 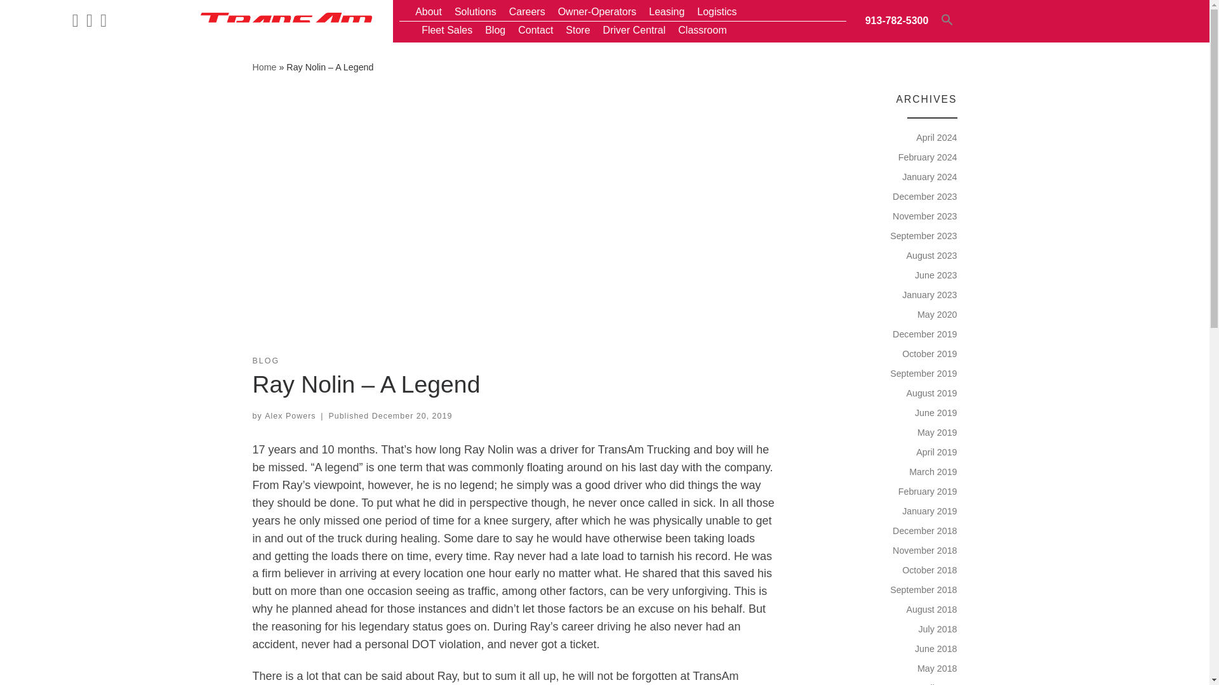 What do you see at coordinates (290, 416) in the screenshot?
I see `Alex Powers` at bounding box center [290, 416].